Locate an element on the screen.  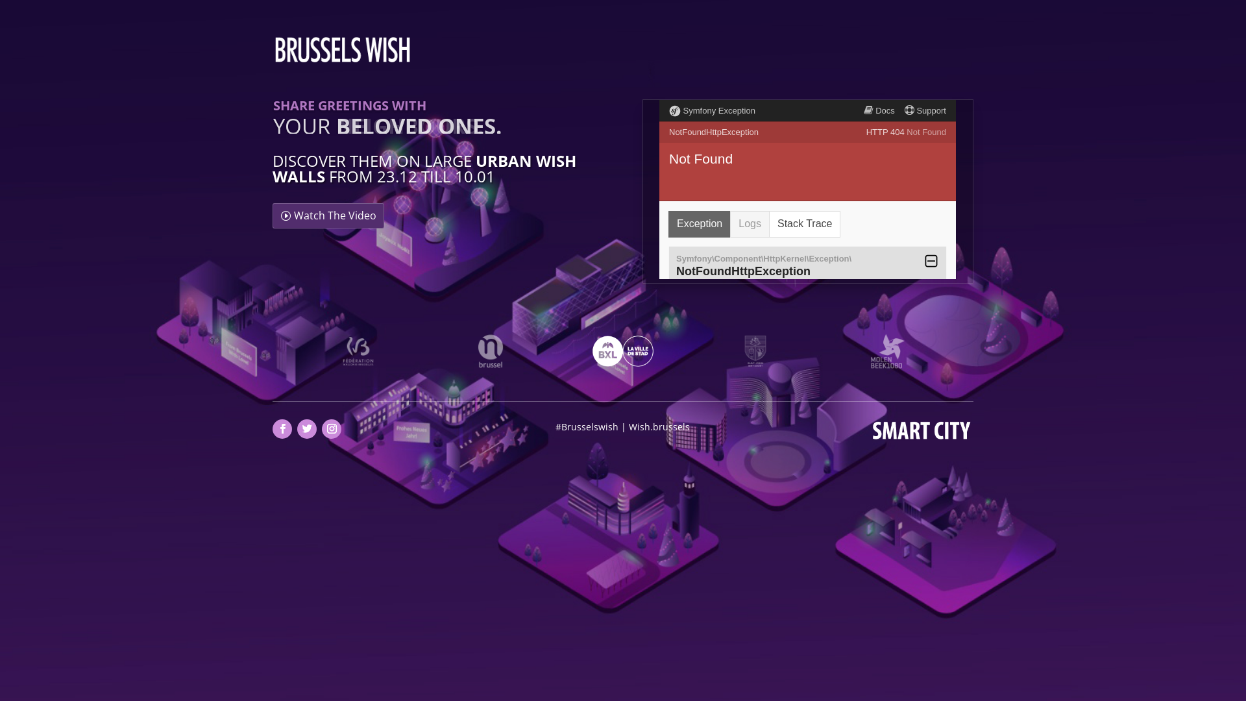
Suivez sur Instagram is located at coordinates (332, 429).